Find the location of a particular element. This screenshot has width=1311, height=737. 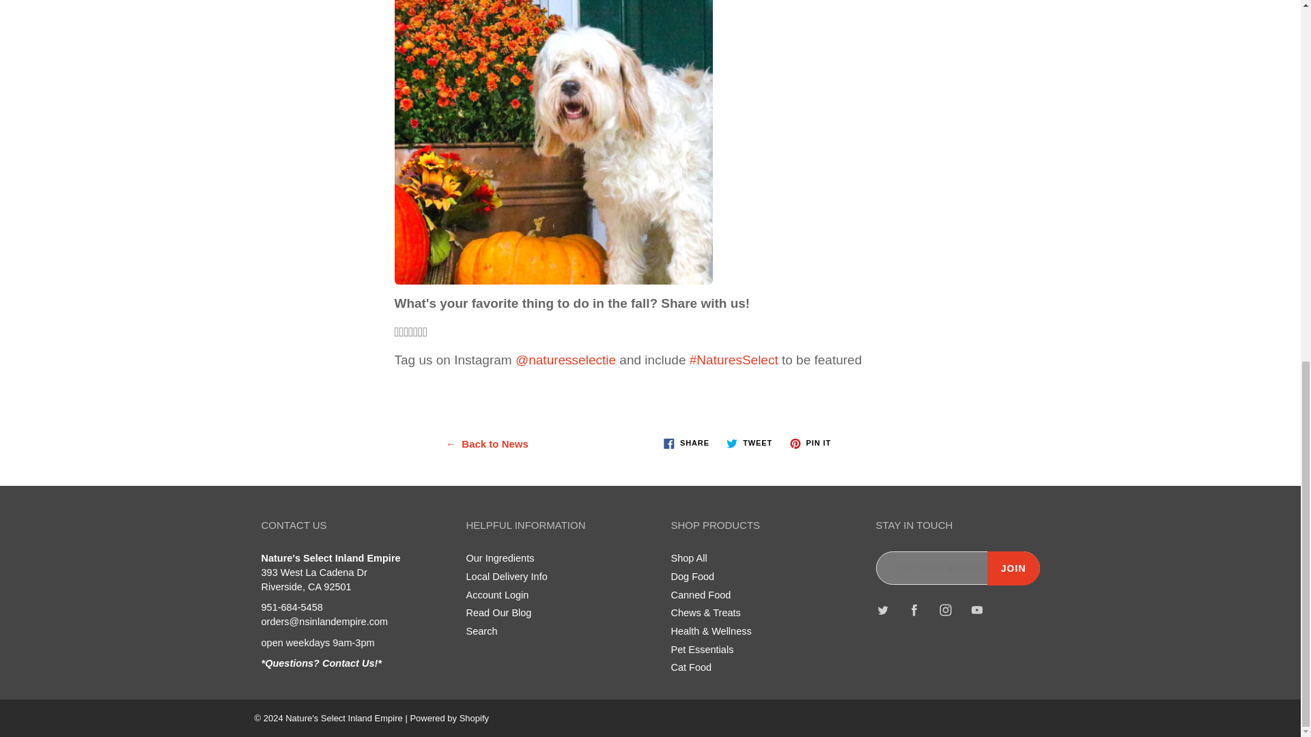

Contact Us is located at coordinates (321, 663).